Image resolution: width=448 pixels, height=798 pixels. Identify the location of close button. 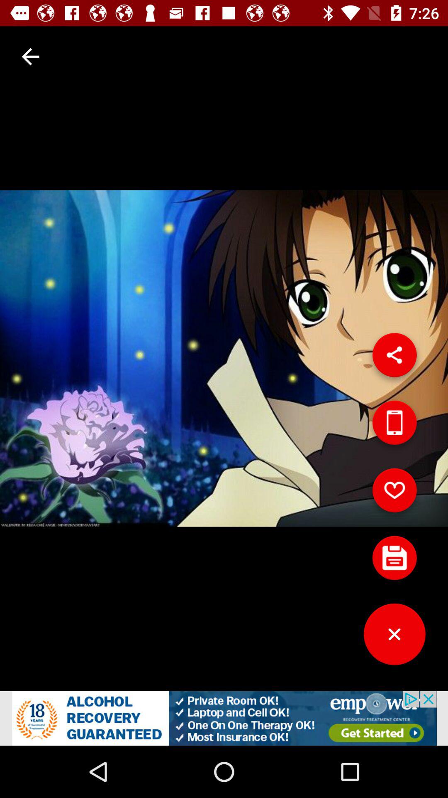
(394, 638).